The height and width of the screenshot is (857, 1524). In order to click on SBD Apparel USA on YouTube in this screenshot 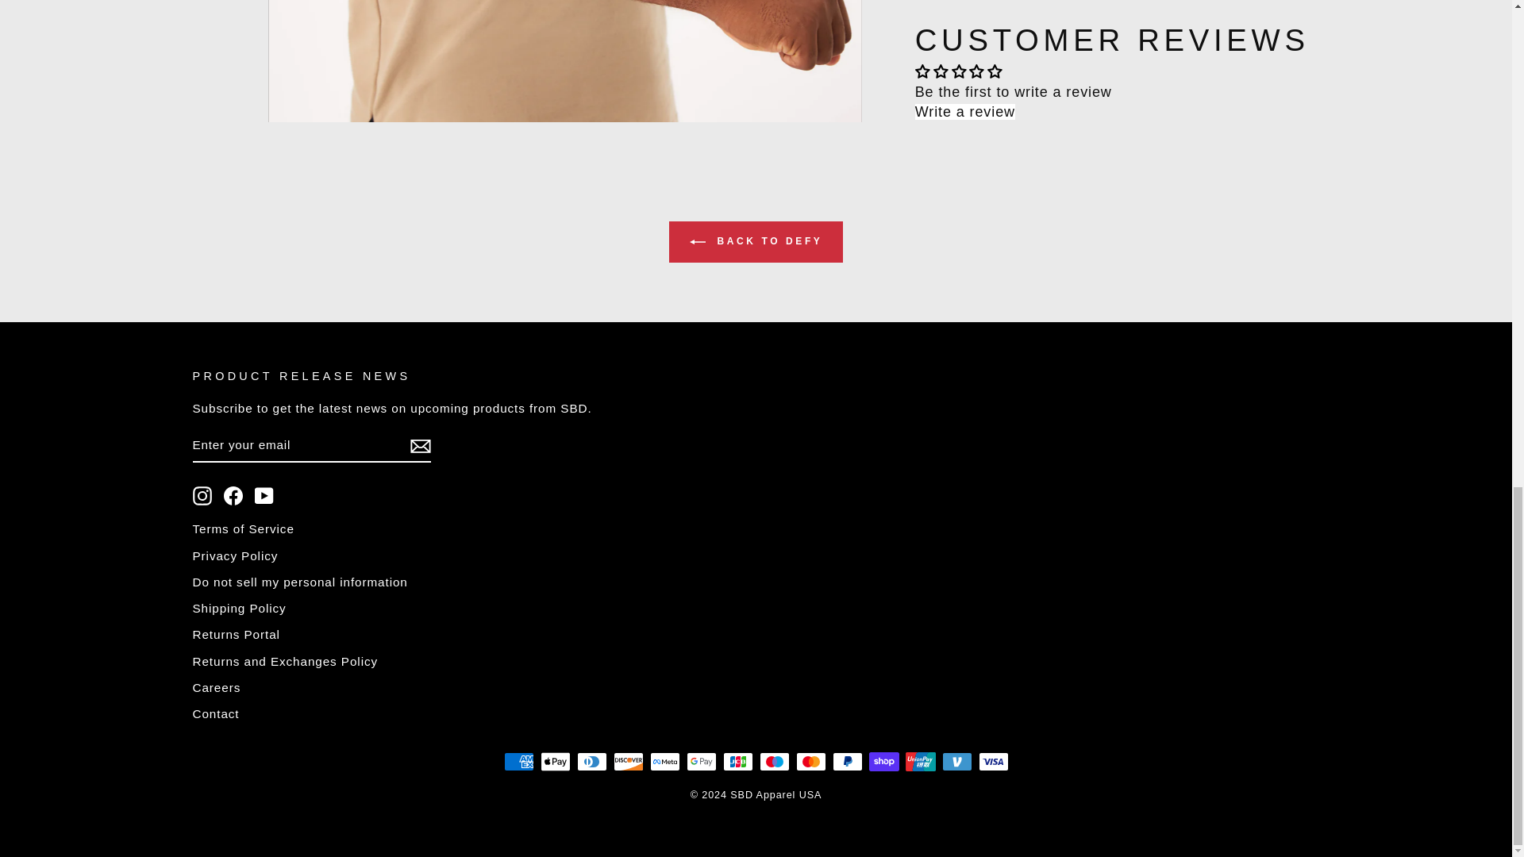, I will do `click(264, 496)`.